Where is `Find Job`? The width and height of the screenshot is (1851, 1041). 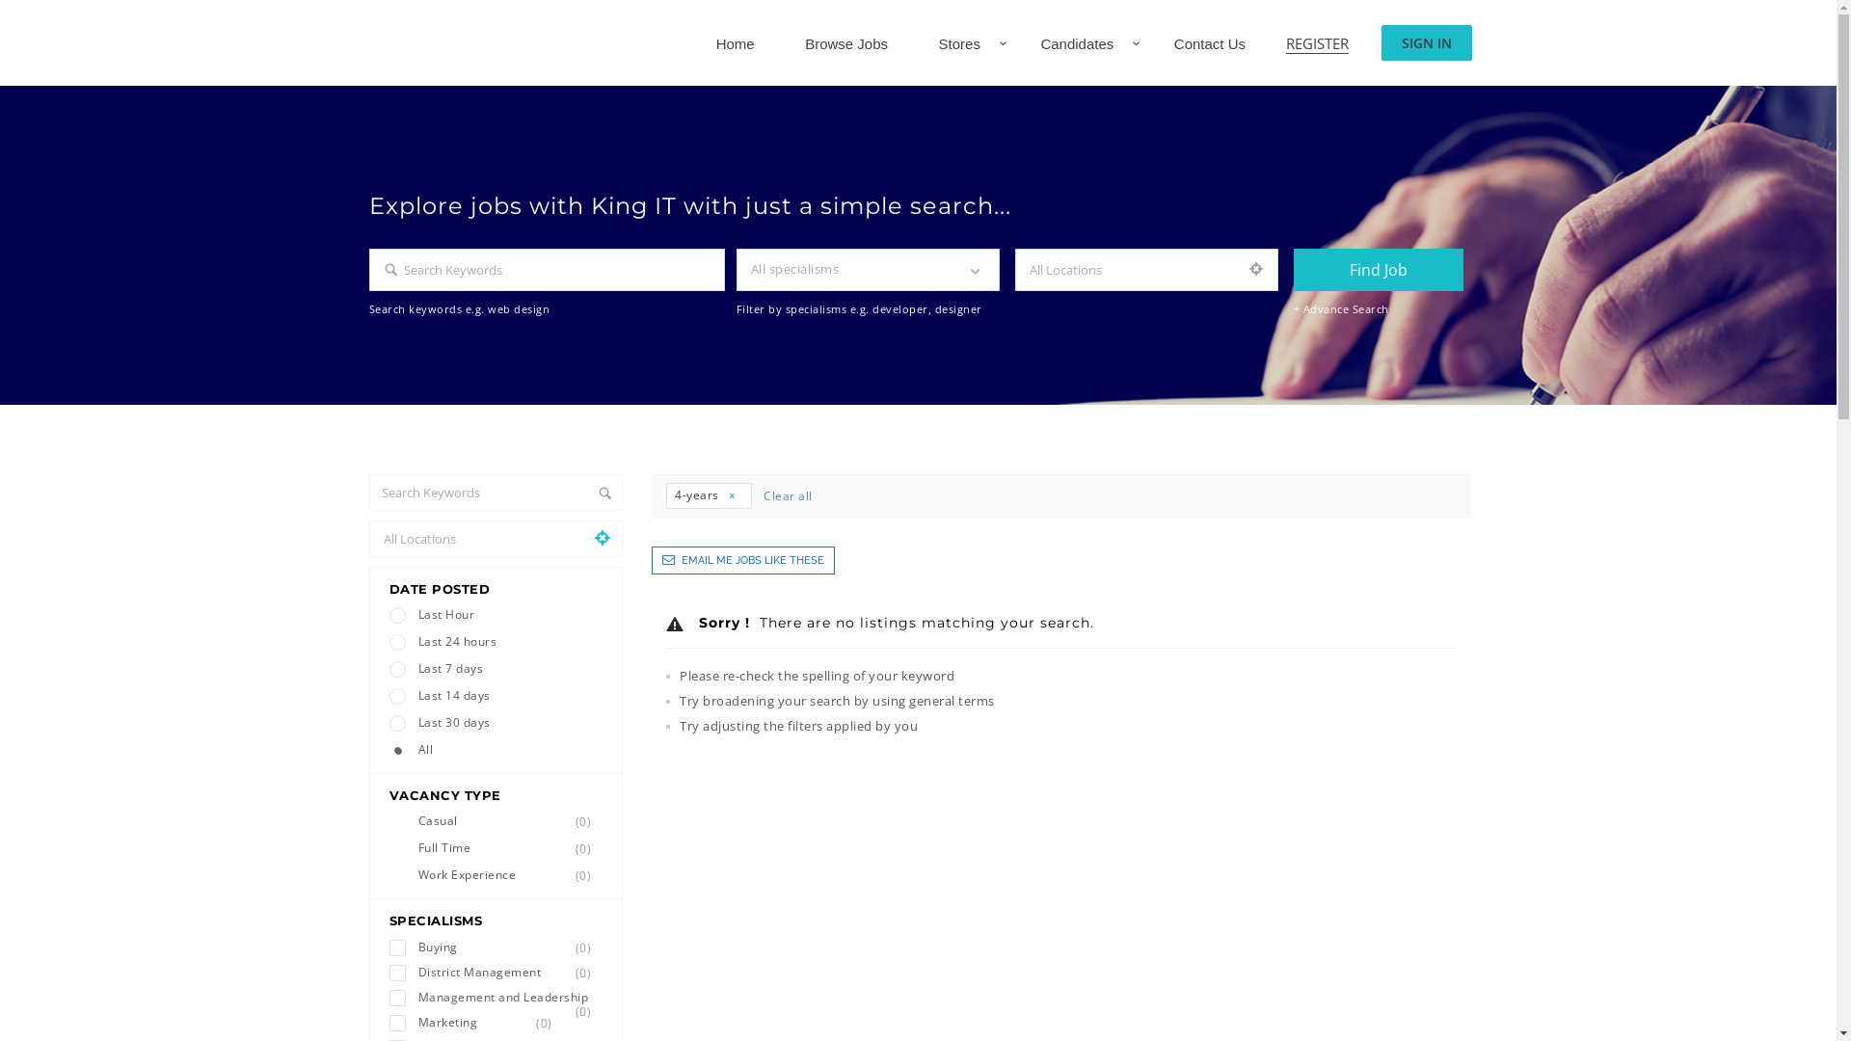
Find Job is located at coordinates (1379, 270).